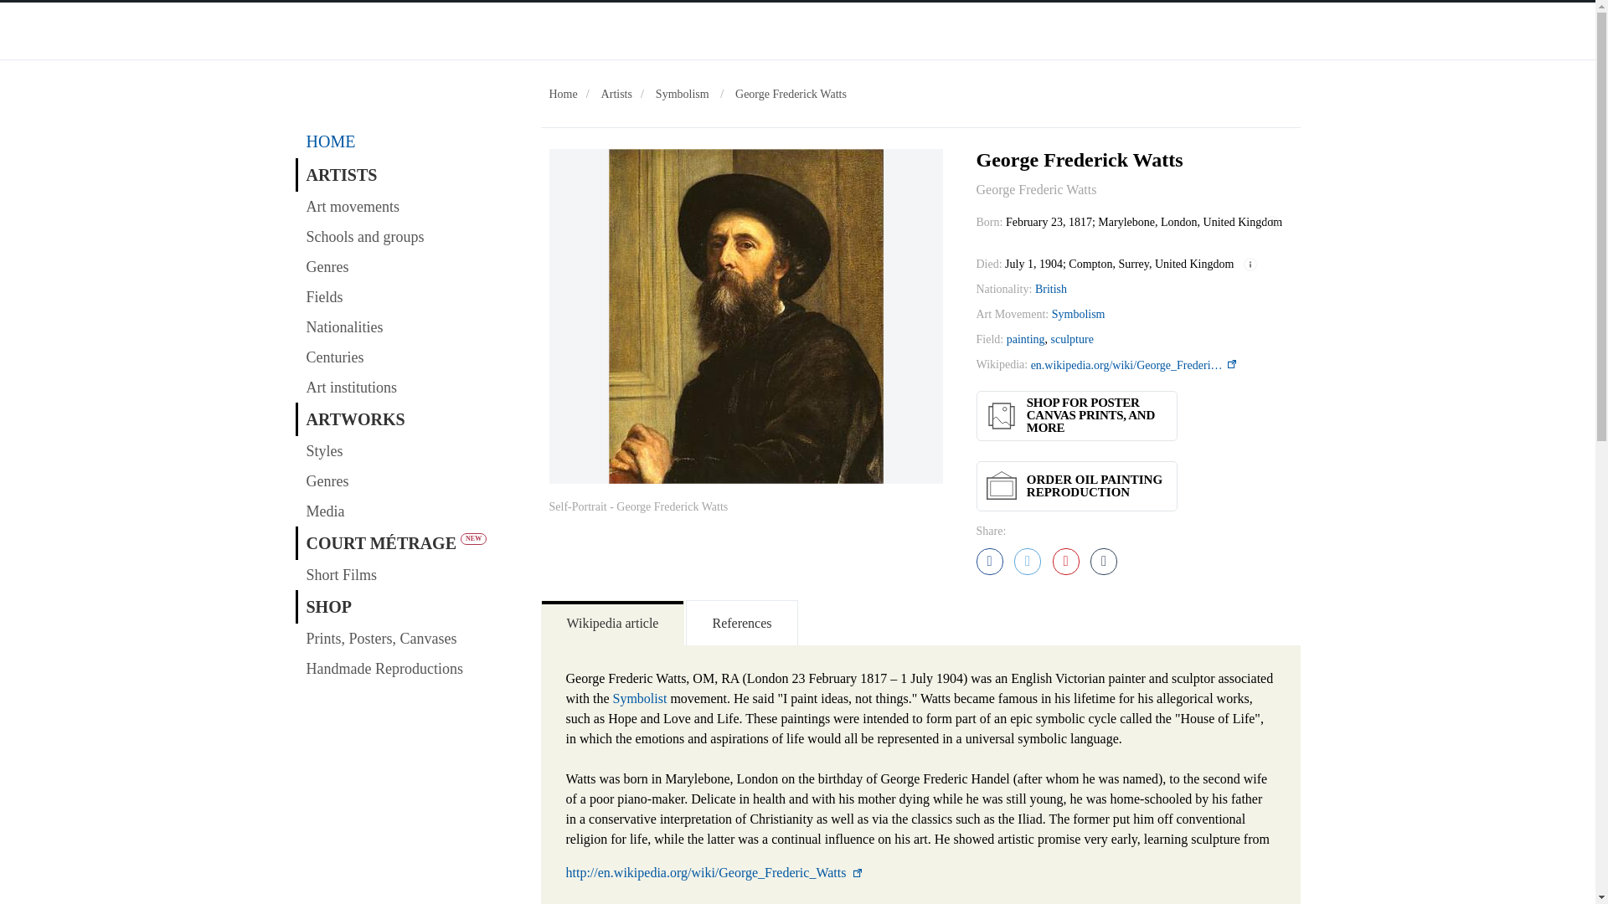 The height and width of the screenshot is (904, 1608). I want to click on Art movements, so click(409, 206).